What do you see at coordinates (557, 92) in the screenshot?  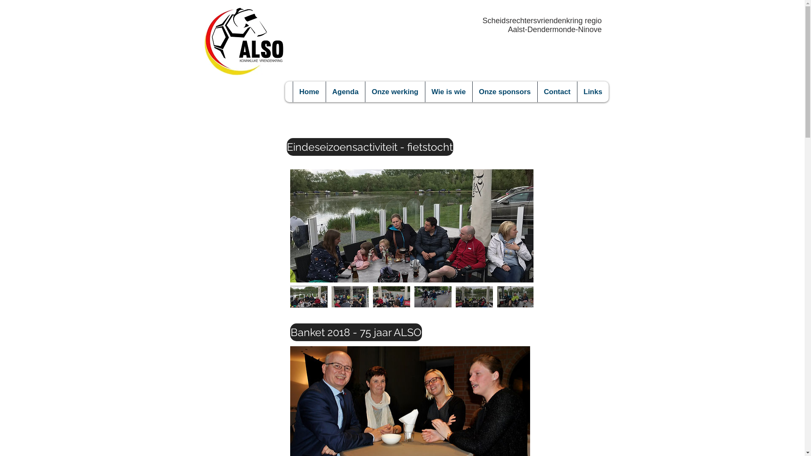 I see `Contact` at bounding box center [557, 92].